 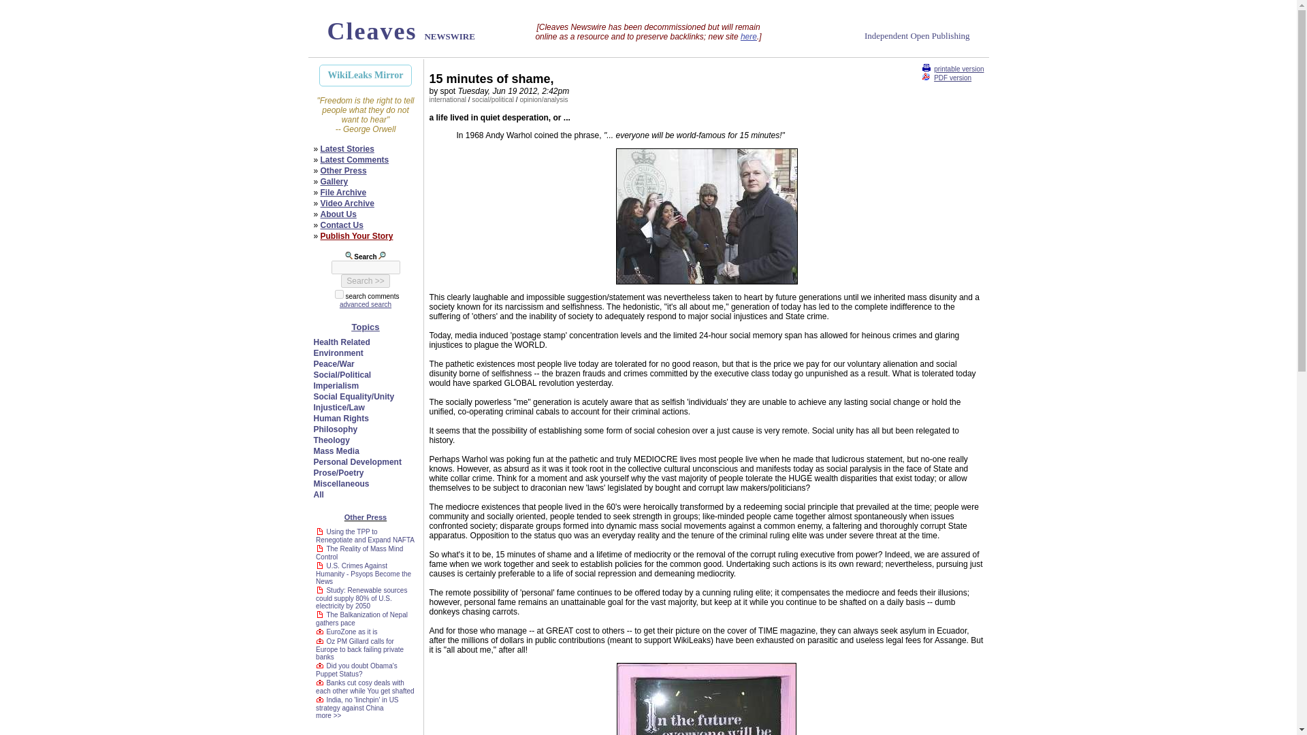 I want to click on Imperialism, so click(x=336, y=385).